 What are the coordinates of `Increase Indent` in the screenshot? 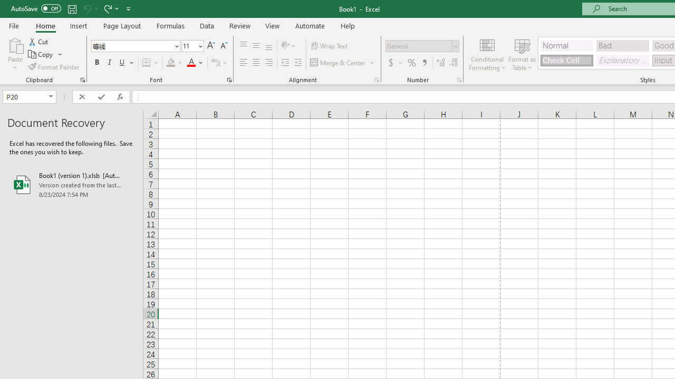 It's located at (298, 63).